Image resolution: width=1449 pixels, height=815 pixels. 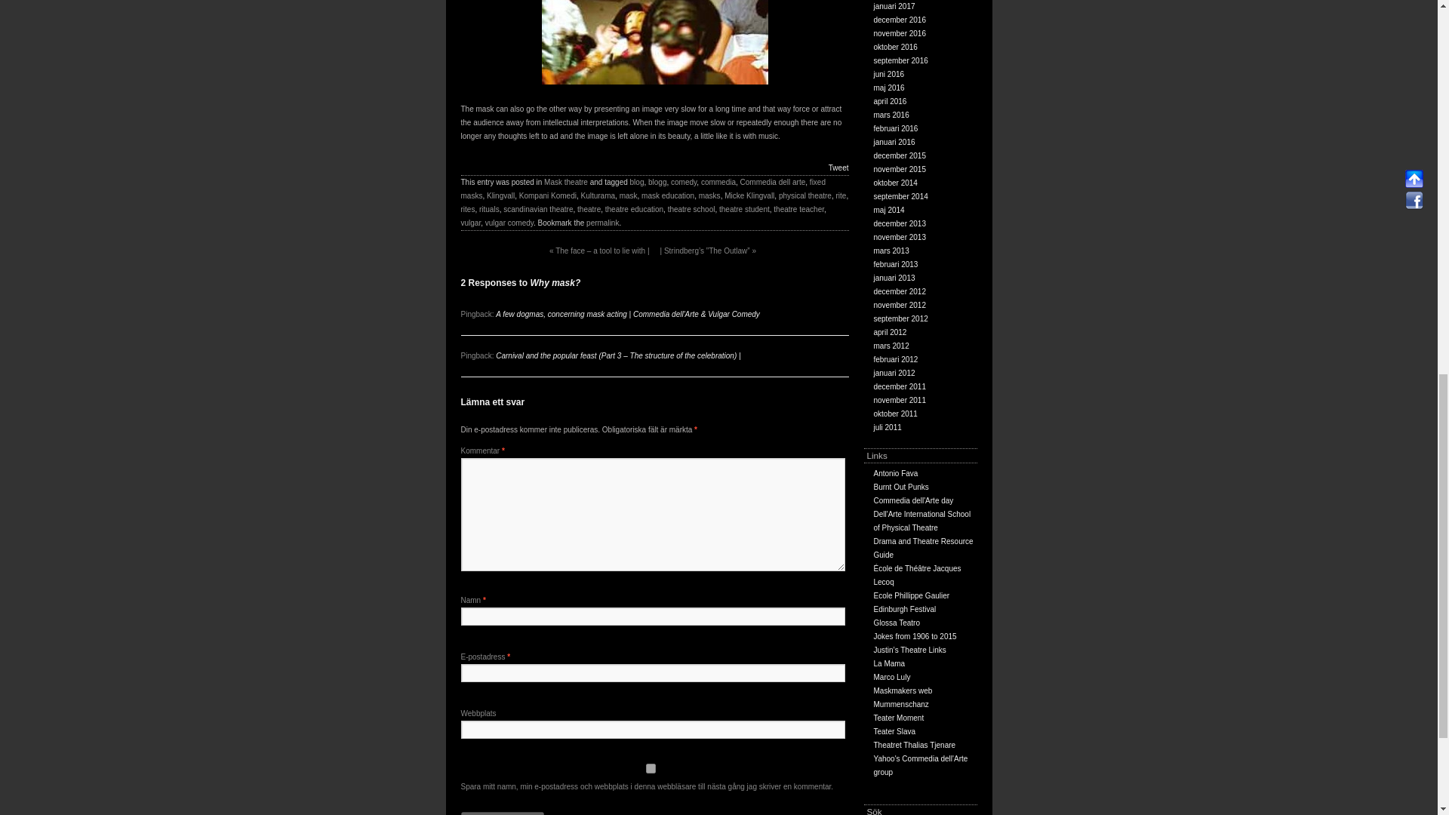 What do you see at coordinates (904, 610) in the screenshot?
I see `THE Fringe festival` at bounding box center [904, 610].